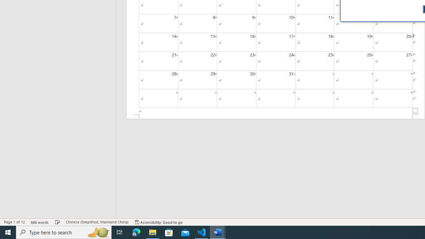 The width and height of the screenshot is (425, 239). I want to click on Footer -Section 1-, so click(276, 117).